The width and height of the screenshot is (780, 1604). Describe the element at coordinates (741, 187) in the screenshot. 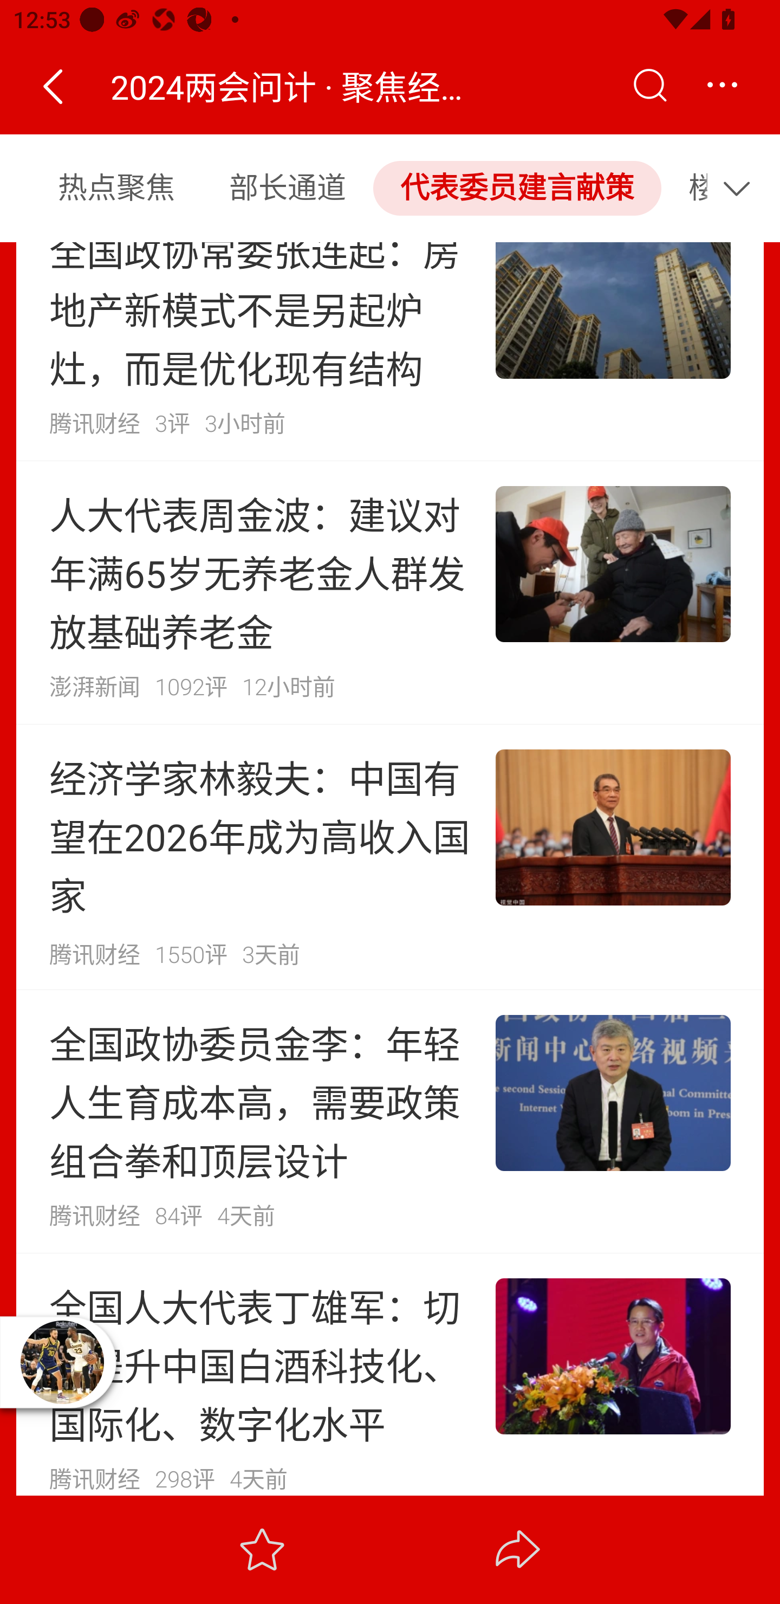

I see `` at that location.